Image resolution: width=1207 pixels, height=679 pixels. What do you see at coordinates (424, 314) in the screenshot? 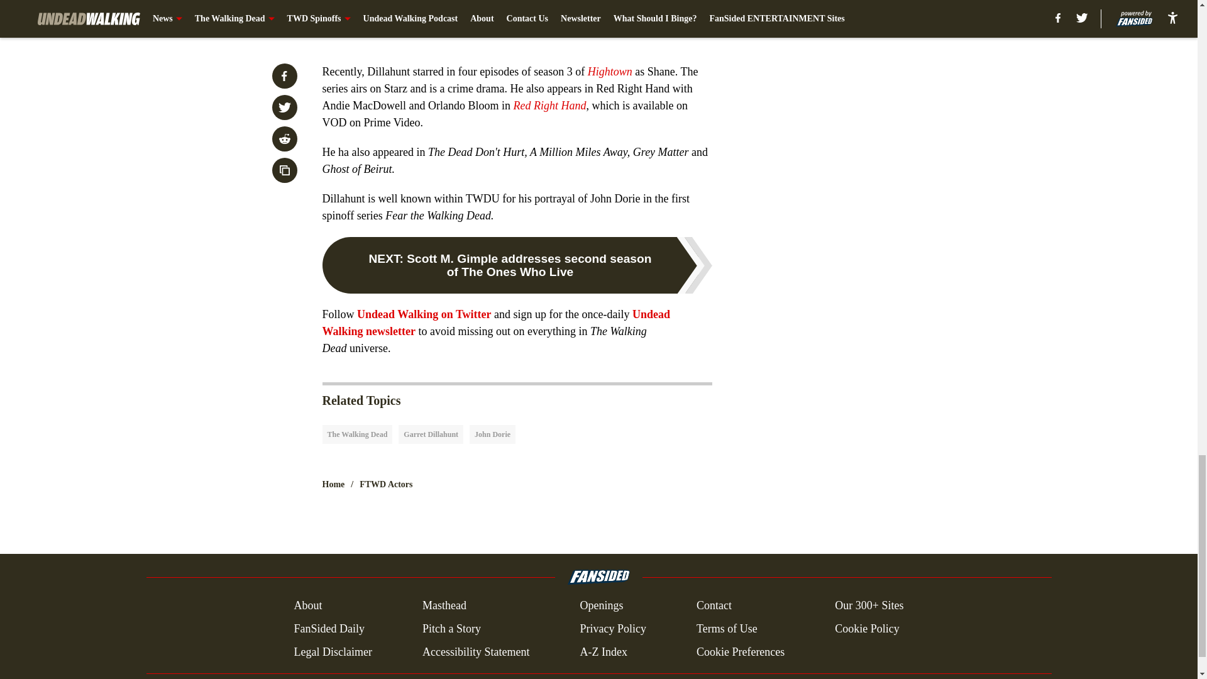
I see `Undead Walking on Twitter` at bounding box center [424, 314].